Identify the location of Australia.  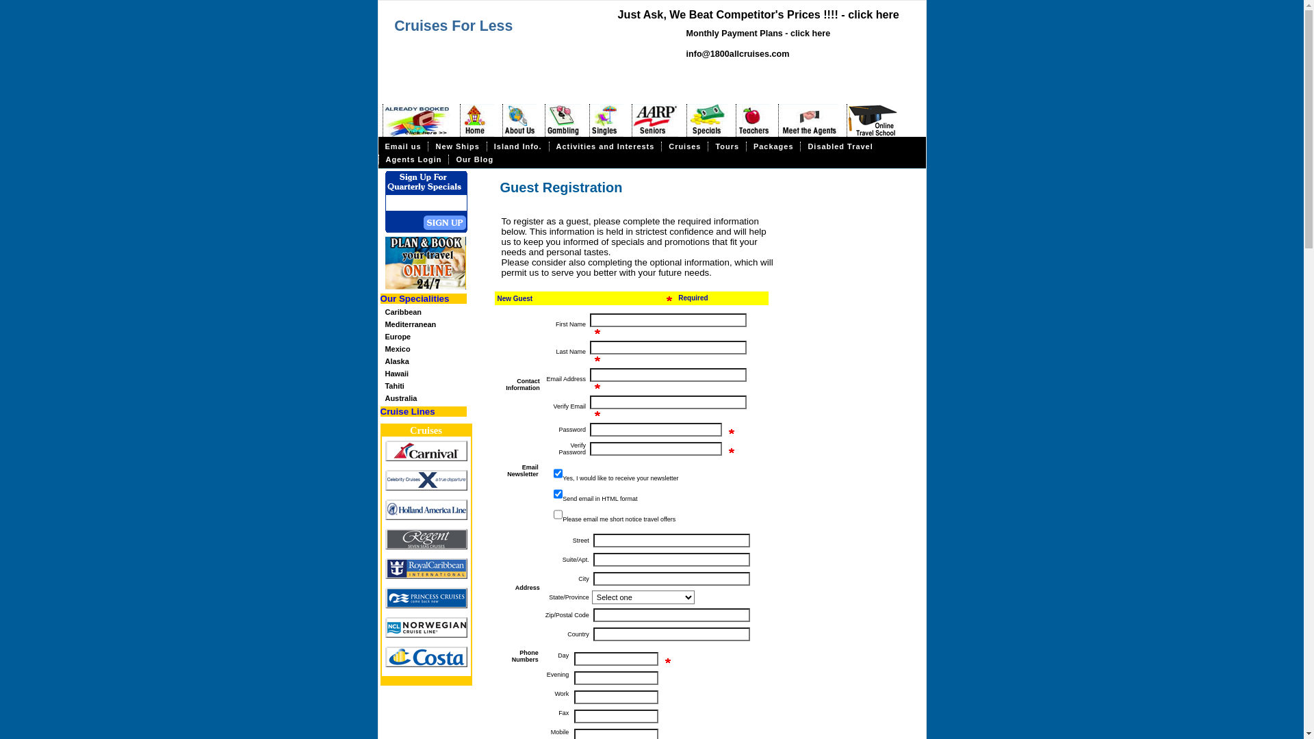
(427, 398).